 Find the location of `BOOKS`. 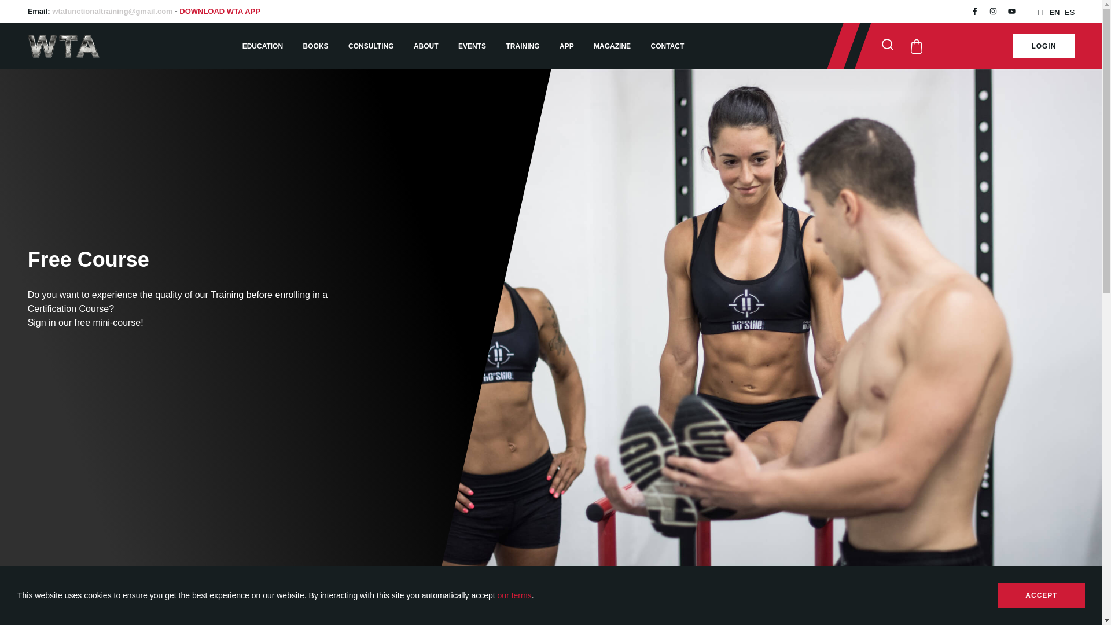

BOOKS is located at coordinates (316, 46).